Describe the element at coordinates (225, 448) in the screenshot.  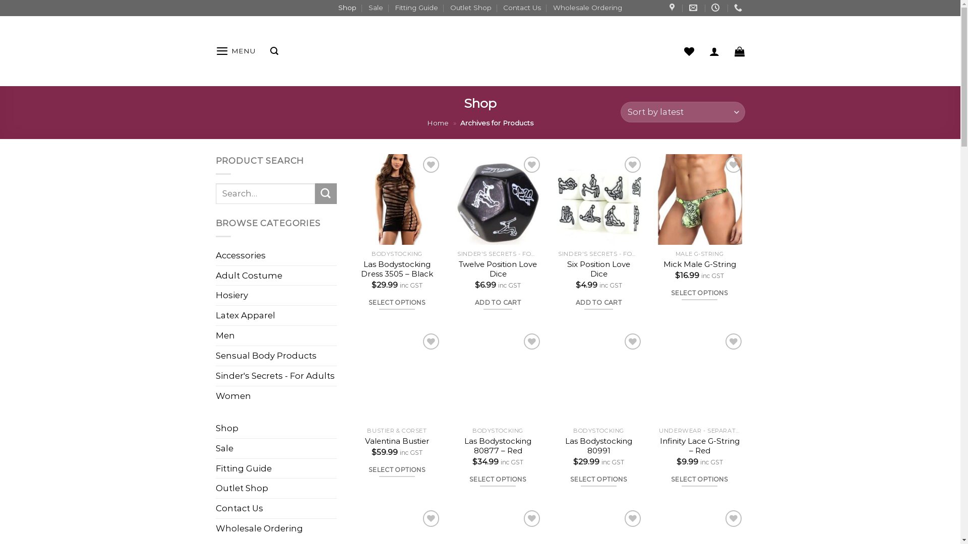
I see `Sale` at that location.